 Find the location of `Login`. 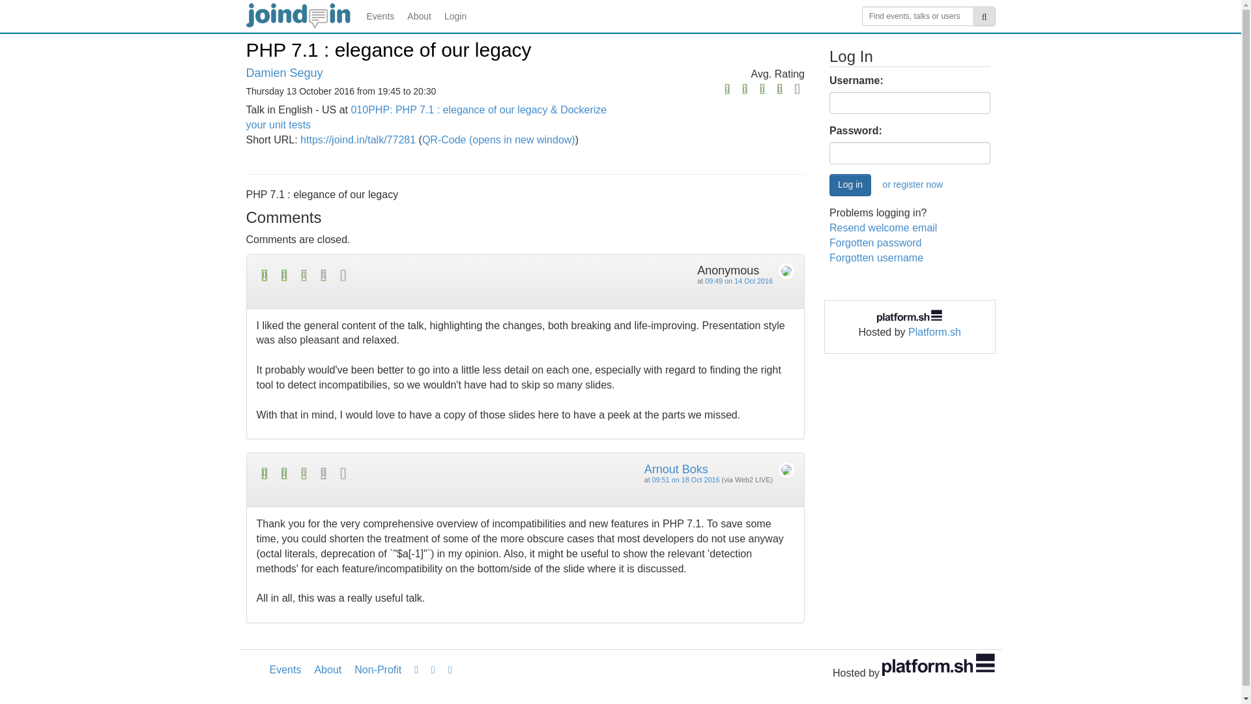

Login is located at coordinates (455, 16).